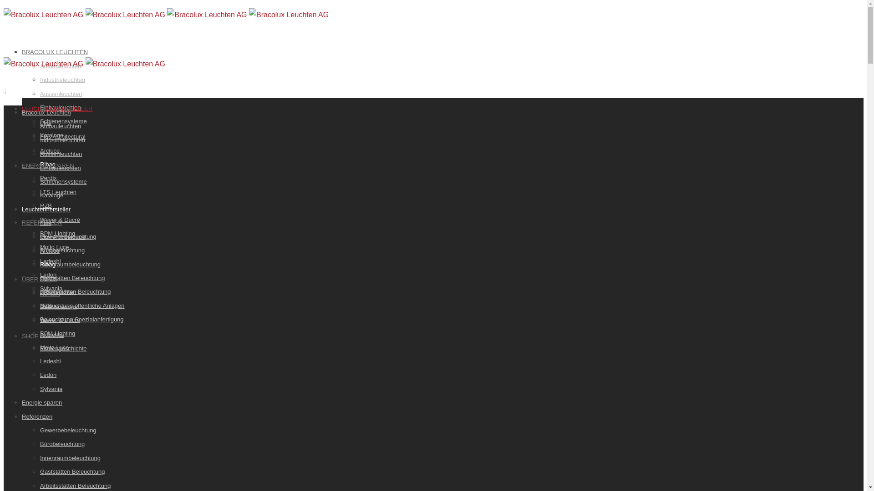  I want to click on LEUCHTENHERSTELLER, so click(57, 109).